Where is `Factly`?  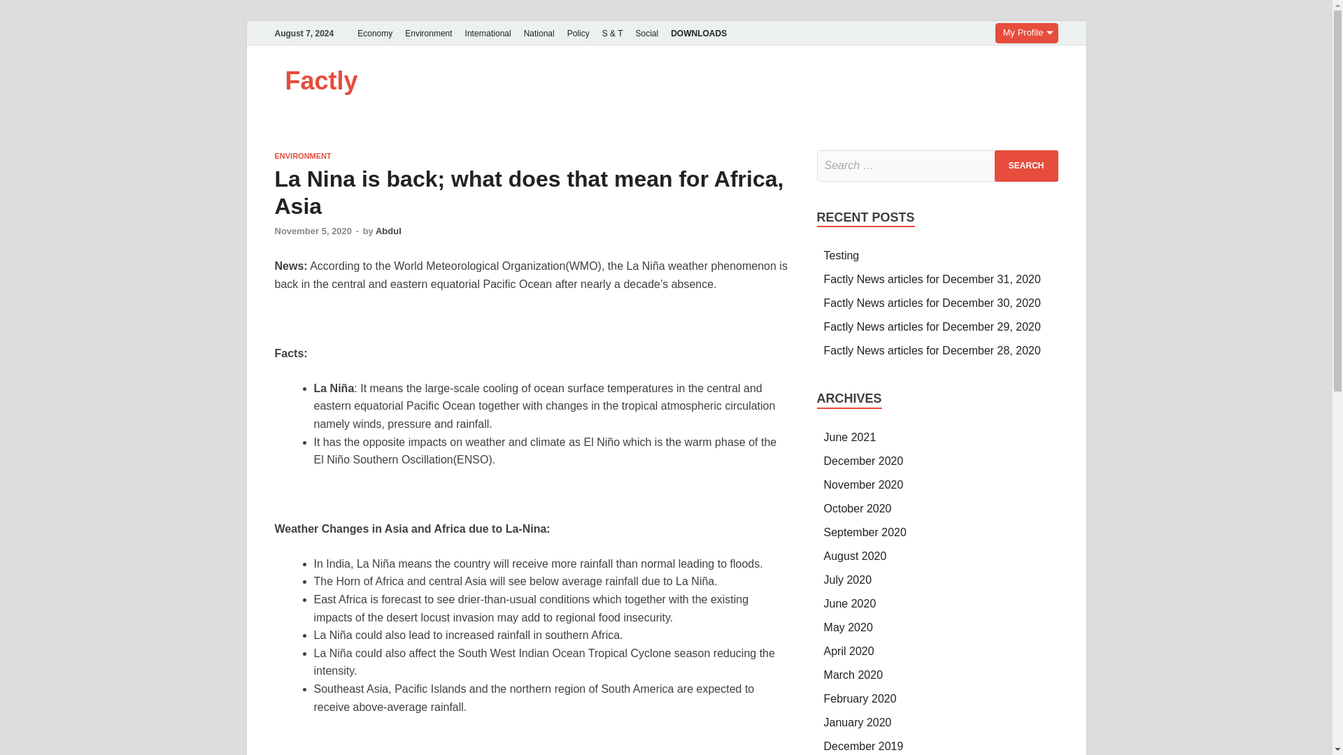
Factly is located at coordinates (322, 81).